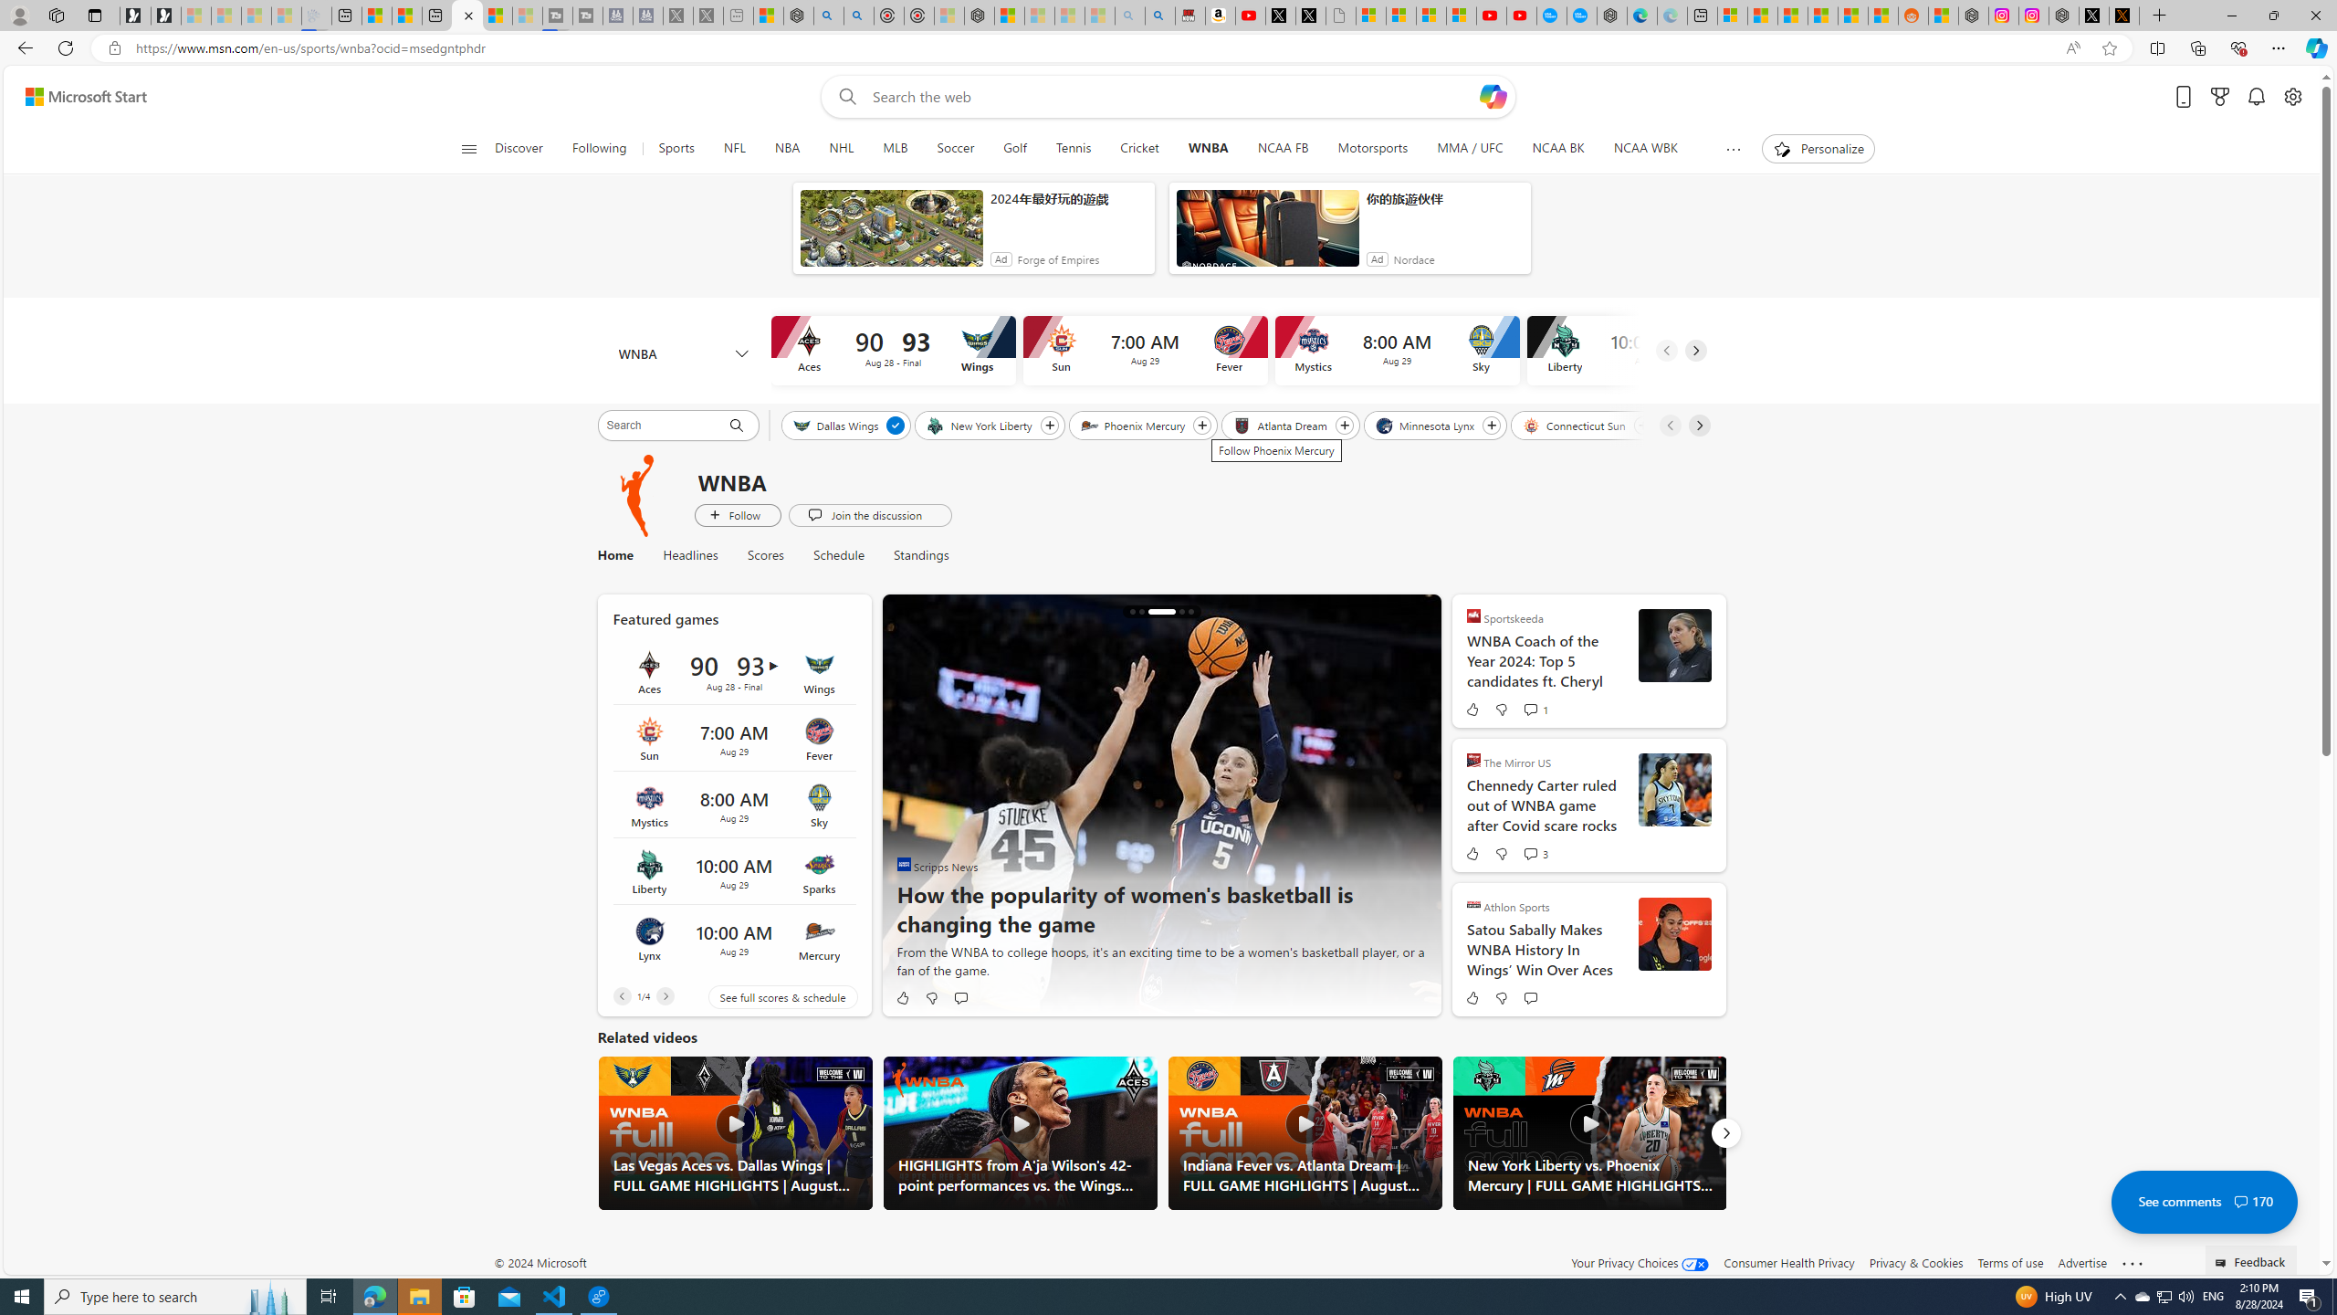  Describe the element at coordinates (1172, 97) in the screenshot. I see `Enter your search term` at that location.